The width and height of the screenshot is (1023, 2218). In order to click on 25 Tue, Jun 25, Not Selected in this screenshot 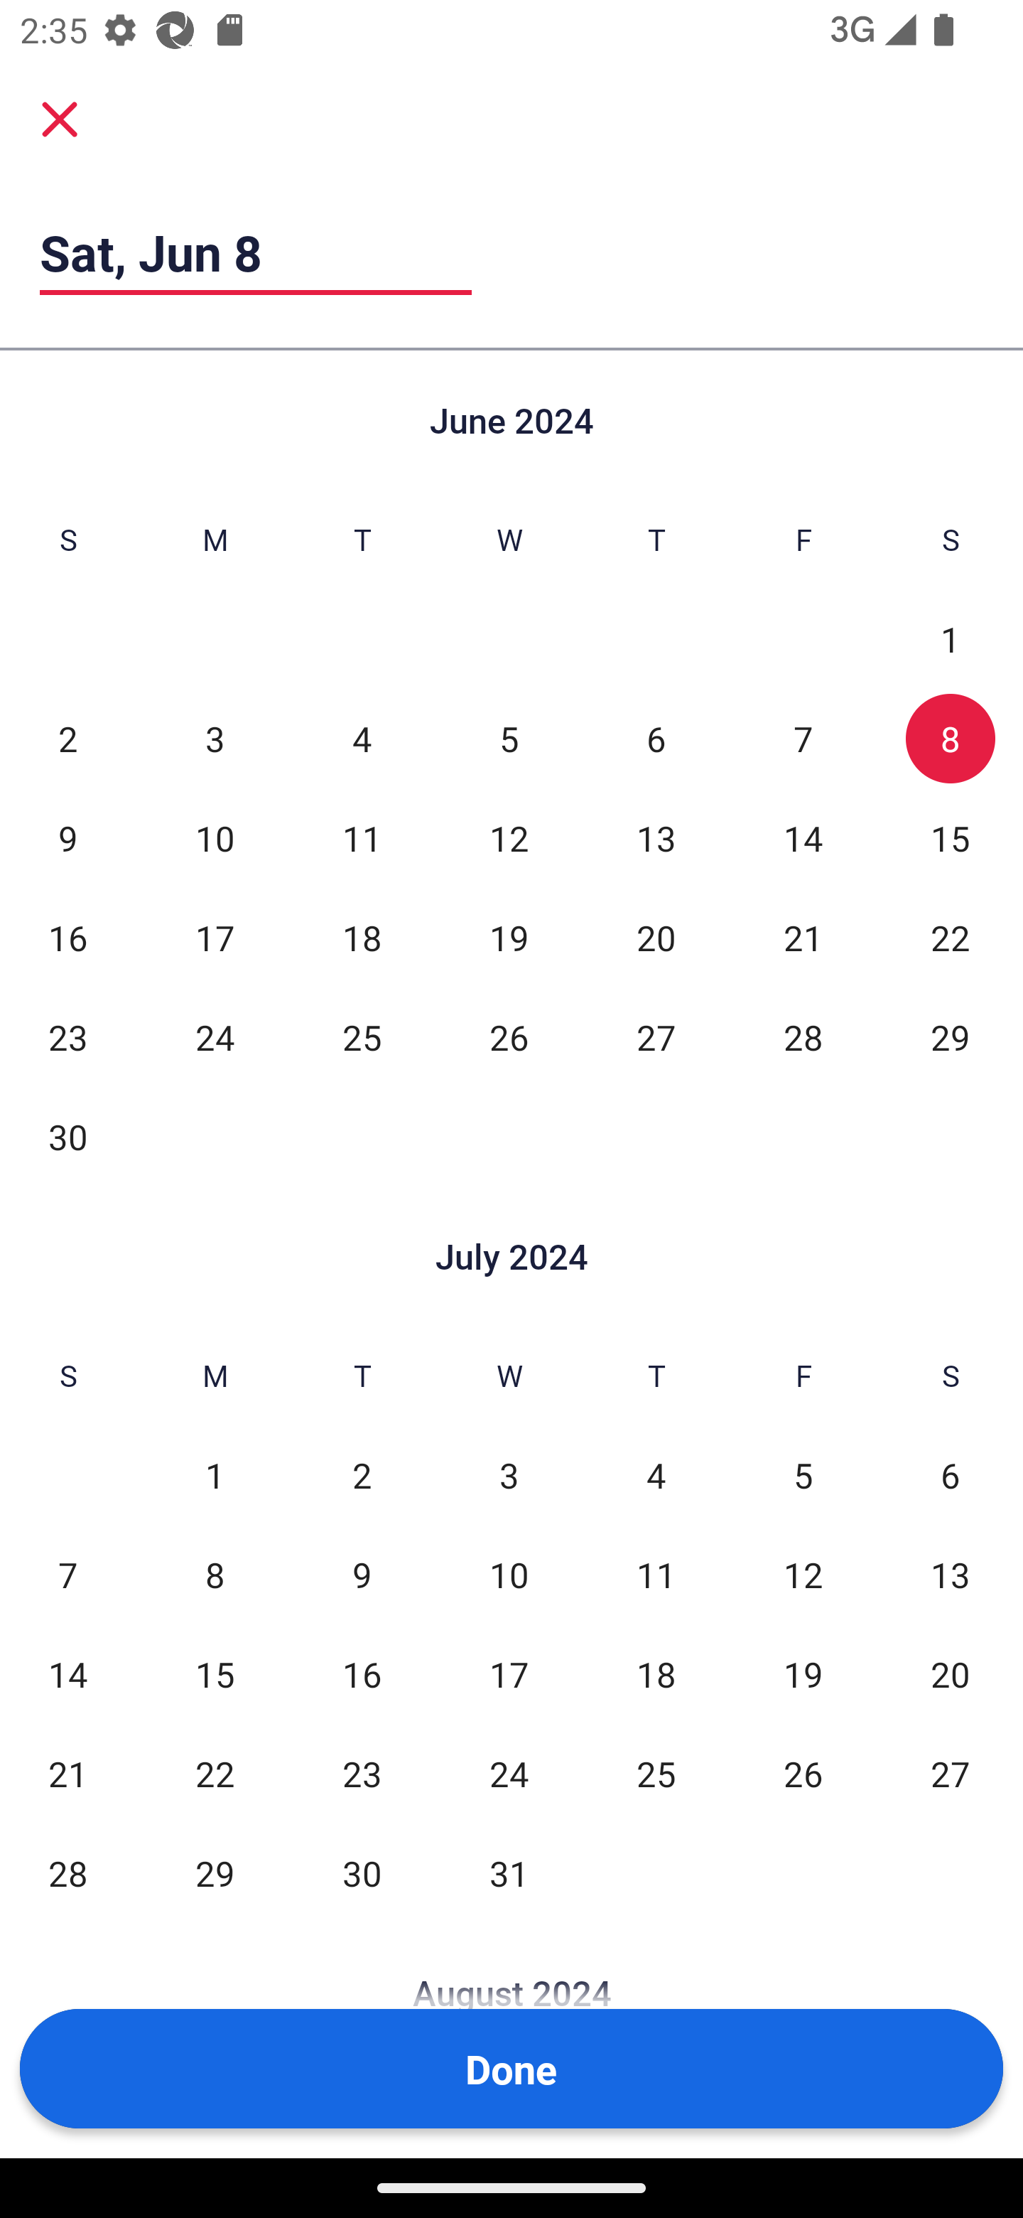, I will do `click(362, 1036)`.